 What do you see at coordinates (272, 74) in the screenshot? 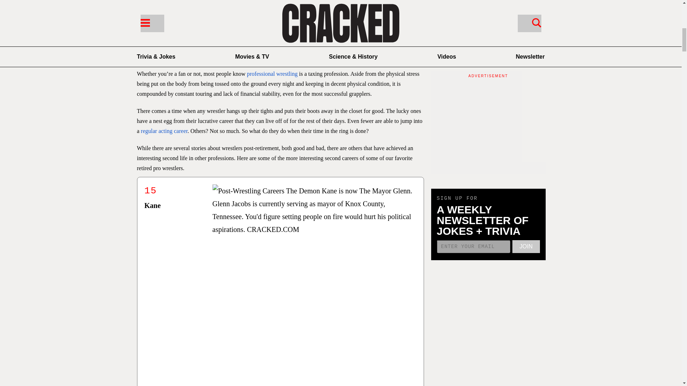
I see `professional wrestling` at bounding box center [272, 74].